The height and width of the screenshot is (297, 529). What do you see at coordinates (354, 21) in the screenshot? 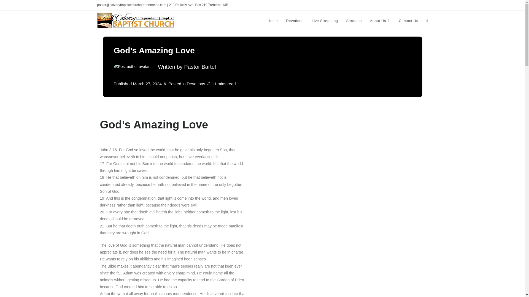
I see `Sermons` at bounding box center [354, 21].